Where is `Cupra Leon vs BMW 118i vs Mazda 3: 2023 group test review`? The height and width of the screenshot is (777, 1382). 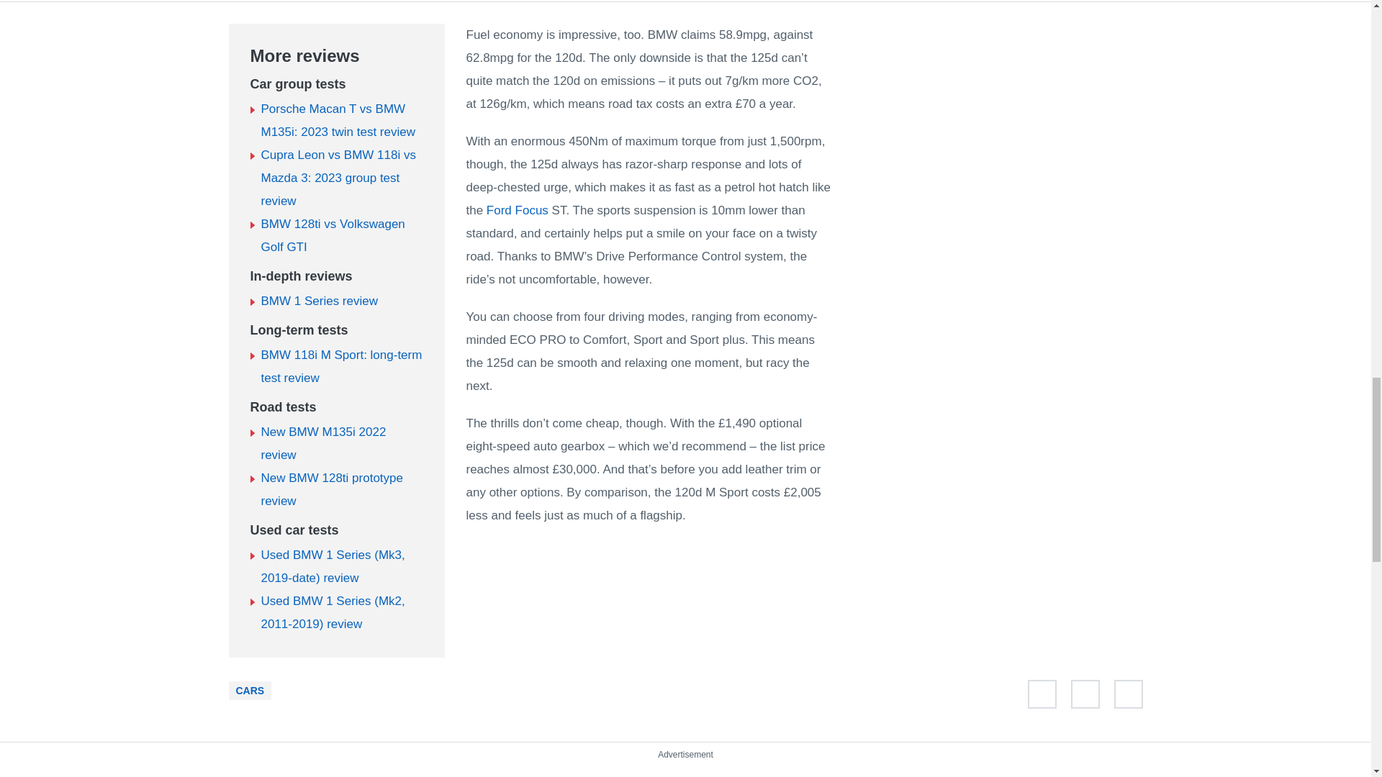
Cupra Leon vs BMW 118i vs Mazda 3: 2023 group test review is located at coordinates (338, 178).